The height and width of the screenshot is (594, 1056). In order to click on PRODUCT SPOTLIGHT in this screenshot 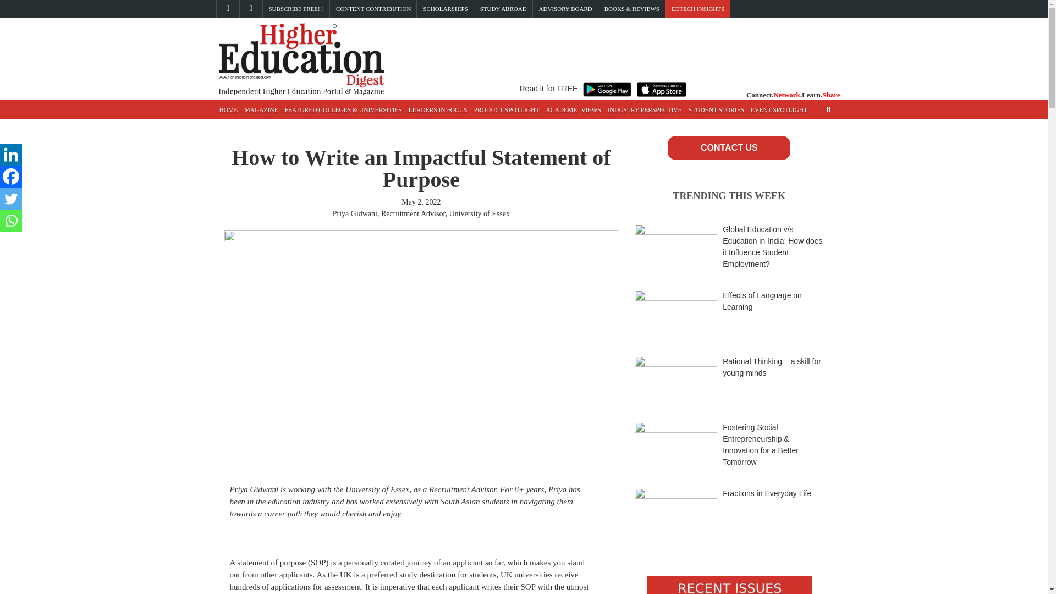, I will do `click(507, 110)`.